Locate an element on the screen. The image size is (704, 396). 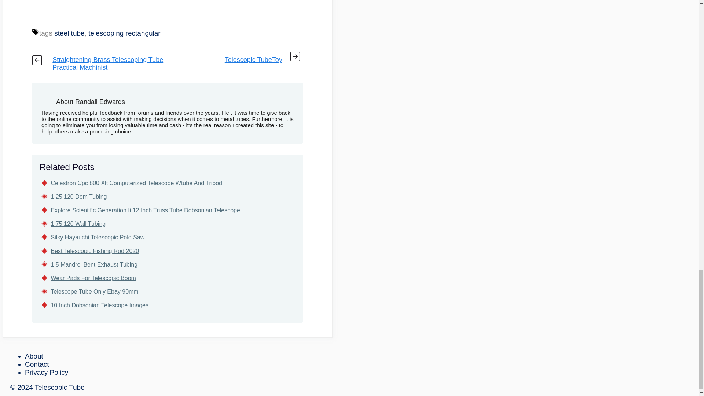
1 5 Mandrel Bent Exhaust Tubing is located at coordinates (94, 264).